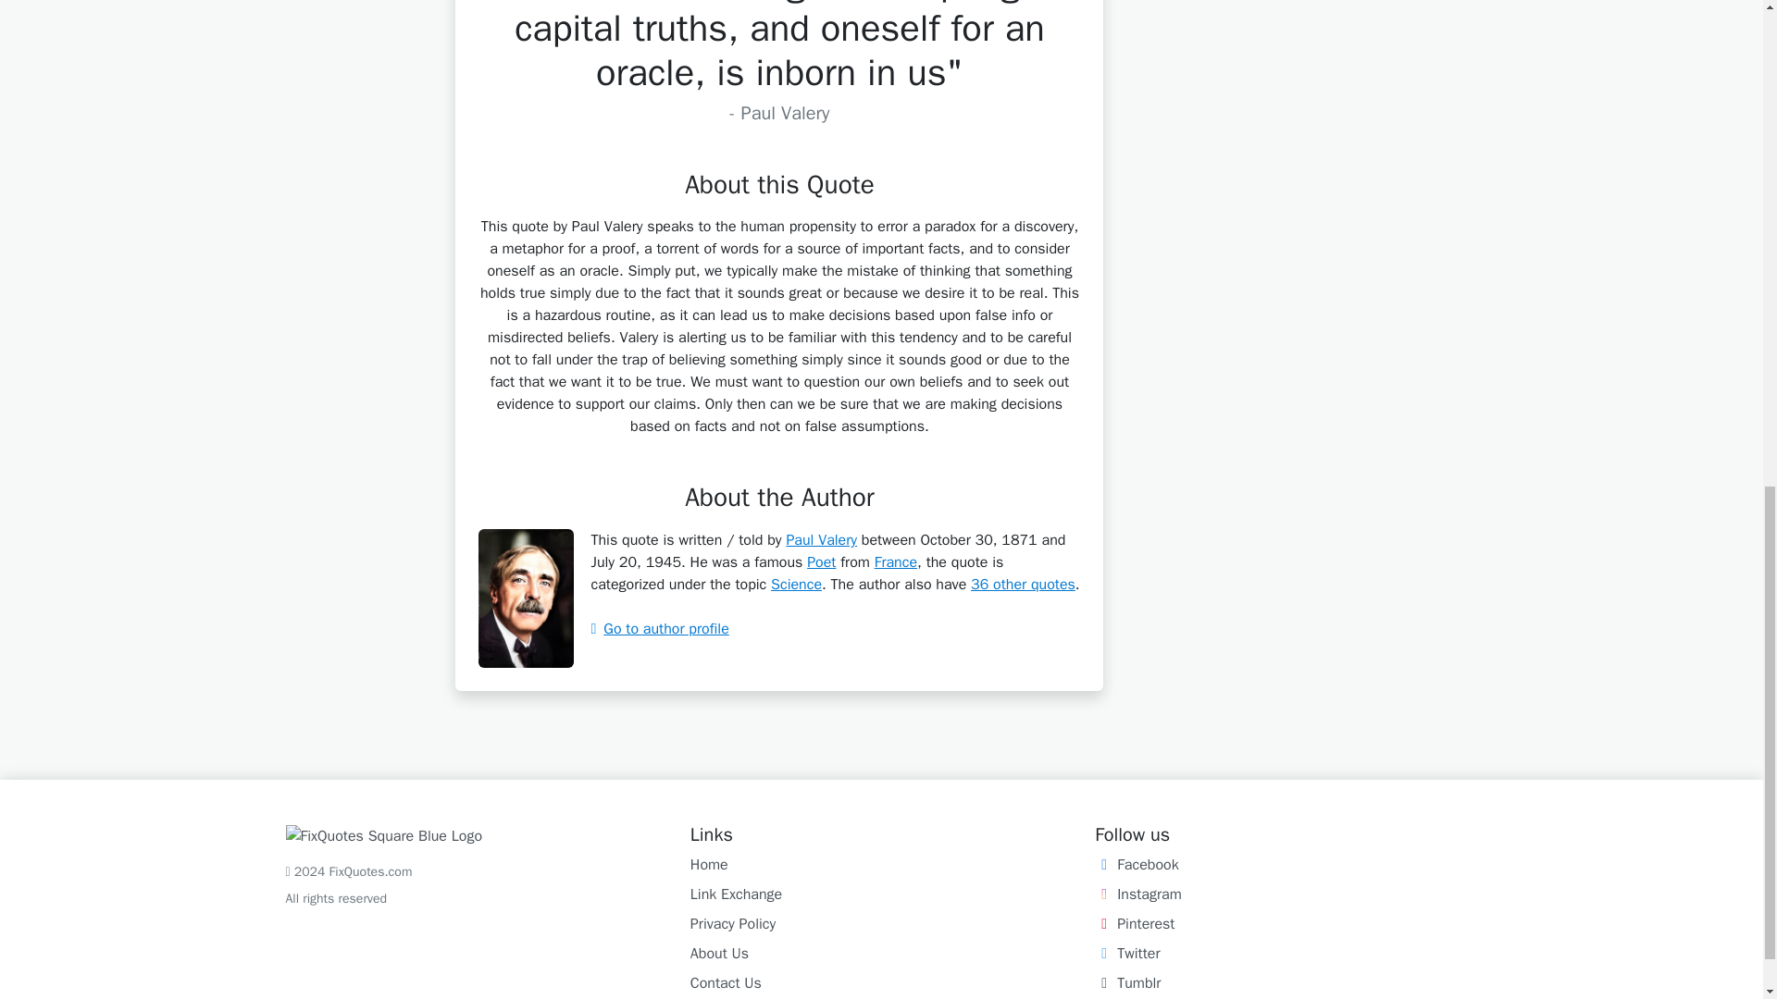 Image resolution: width=1777 pixels, height=999 pixels. I want to click on About Us, so click(719, 953).